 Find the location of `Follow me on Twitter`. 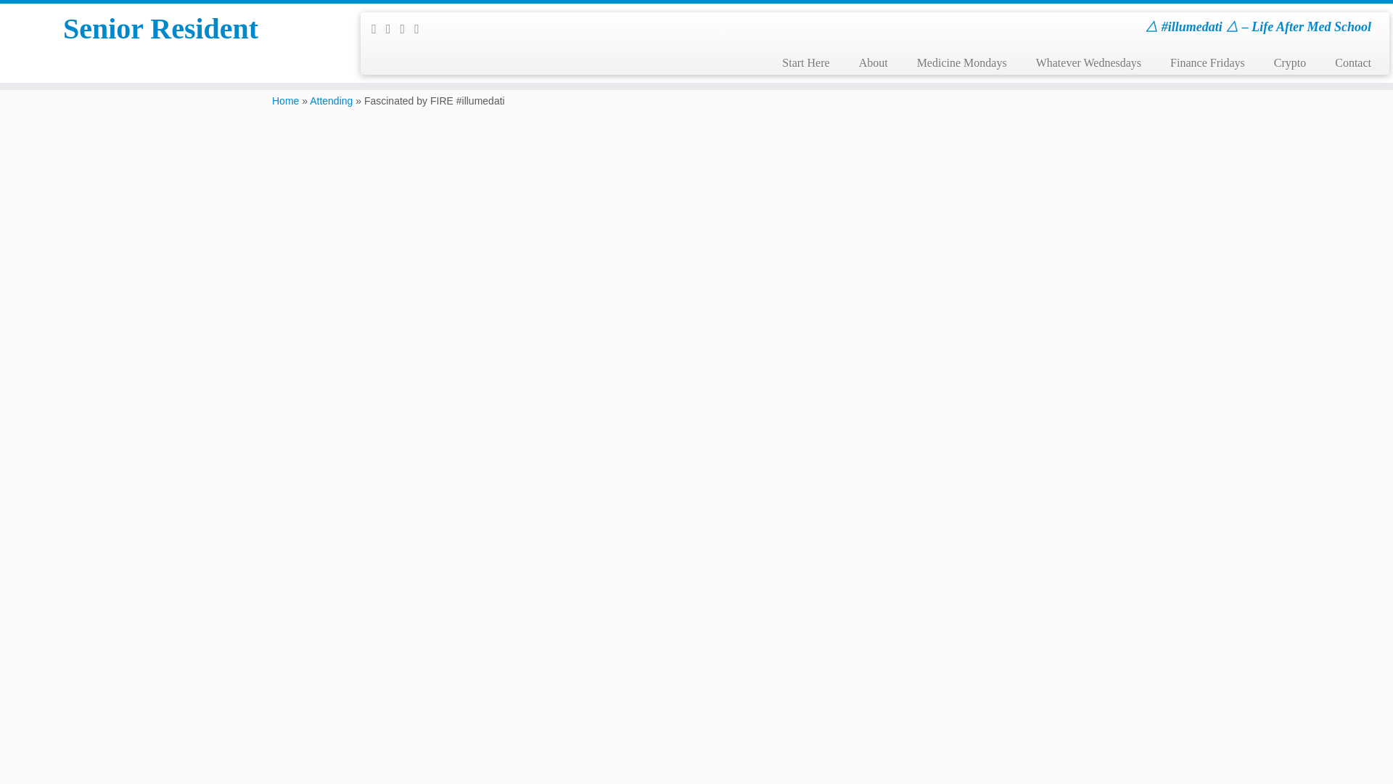

Follow me on Twitter is located at coordinates (393, 29).